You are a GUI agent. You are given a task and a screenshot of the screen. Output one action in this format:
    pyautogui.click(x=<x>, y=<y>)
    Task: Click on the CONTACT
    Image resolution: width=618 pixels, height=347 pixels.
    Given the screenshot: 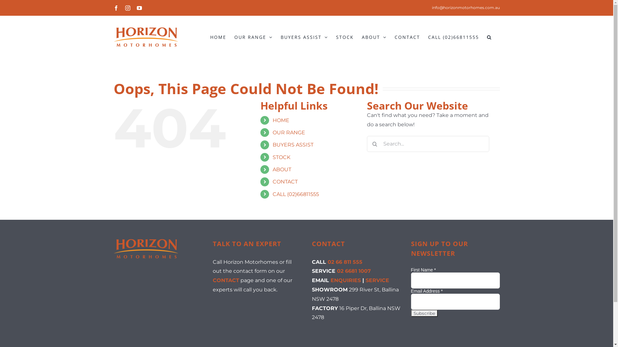 What is the action you would take?
    pyautogui.click(x=285, y=182)
    